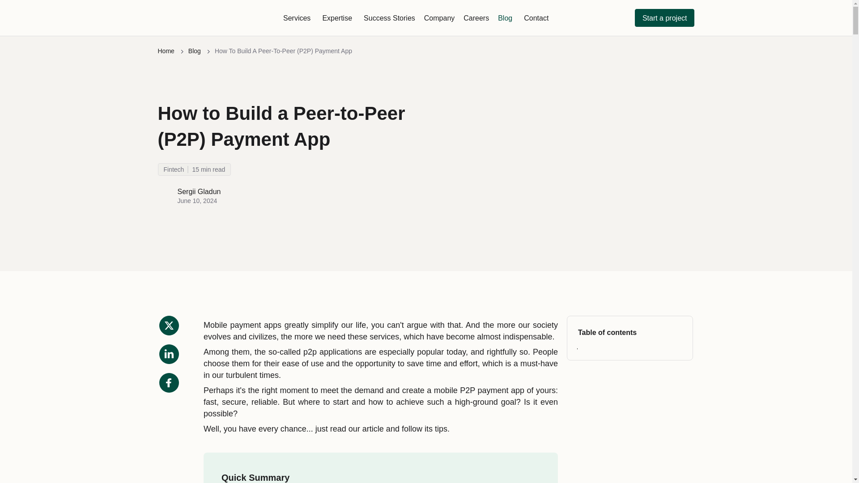  Describe the element at coordinates (439, 18) in the screenshot. I see `Home` at that location.